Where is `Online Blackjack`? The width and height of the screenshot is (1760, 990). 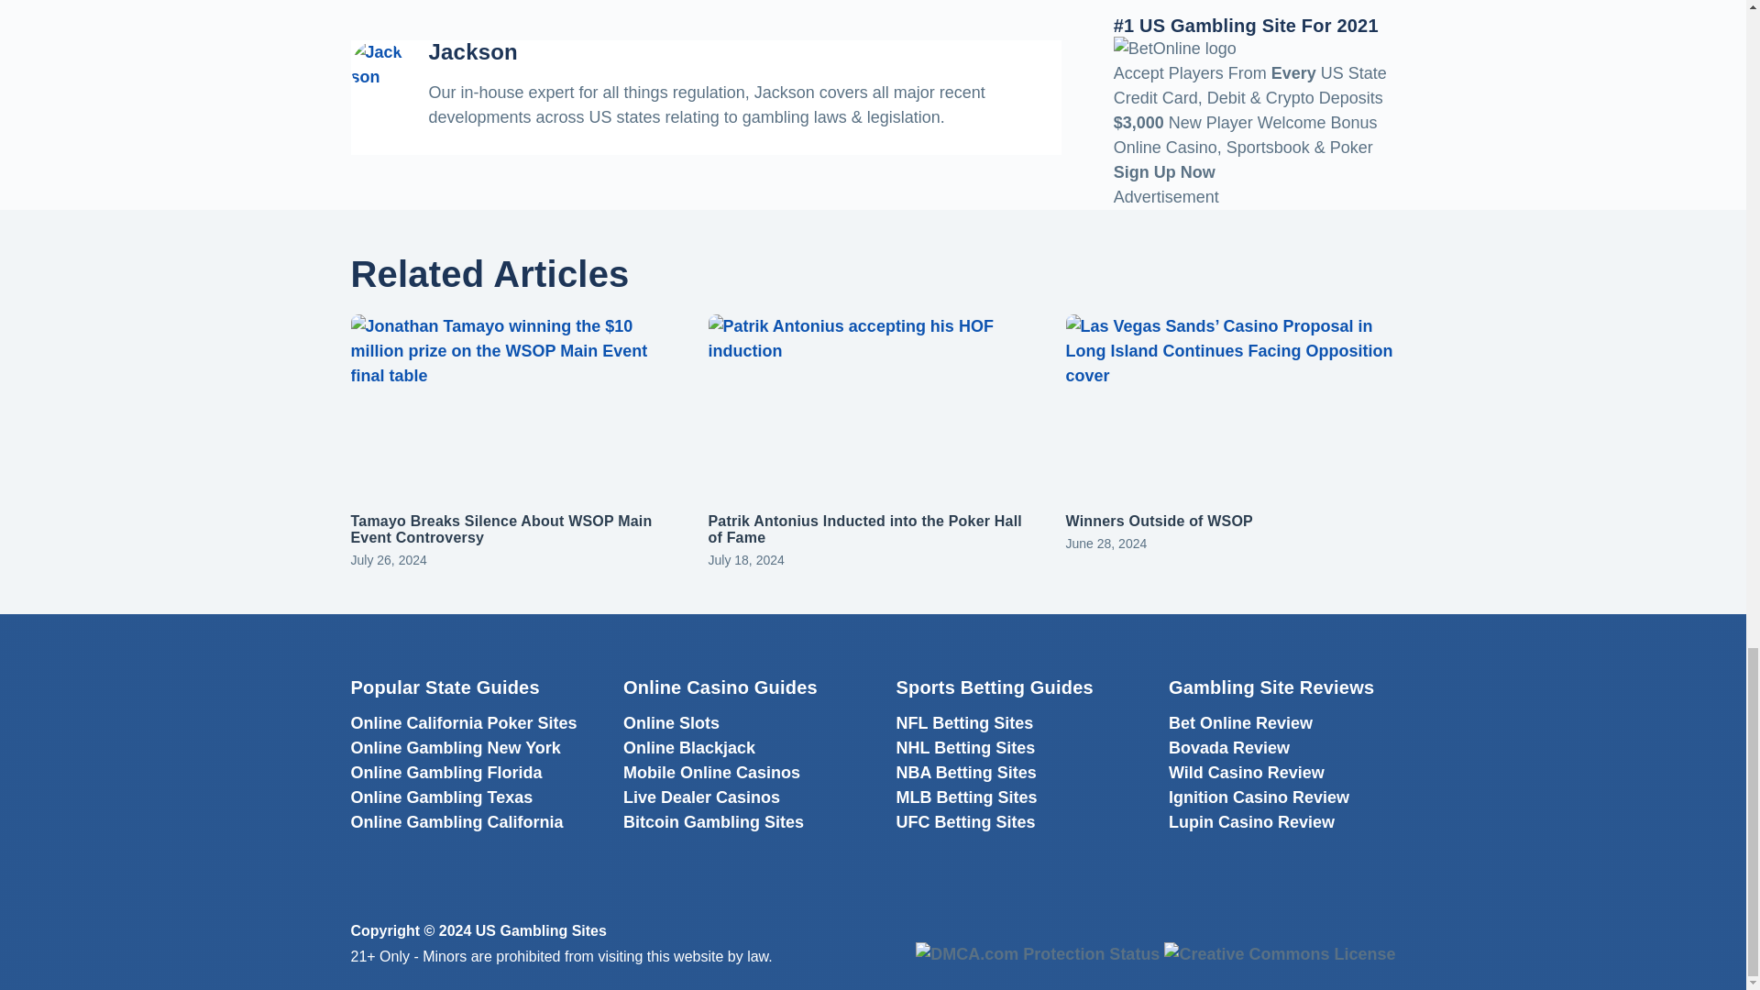 Online Blackjack is located at coordinates (688, 748).